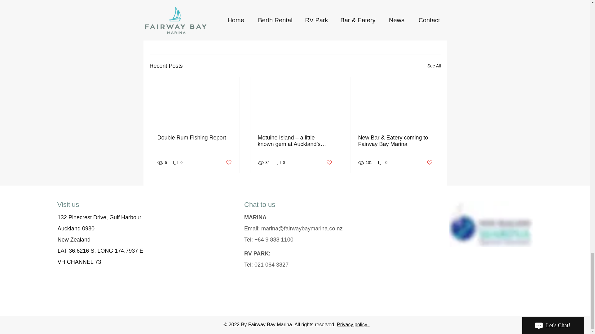 This screenshot has height=334, width=595. What do you see at coordinates (353, 325) in the screenshot?
I see `Privacy policy. ` at bounding box center [353, 325].